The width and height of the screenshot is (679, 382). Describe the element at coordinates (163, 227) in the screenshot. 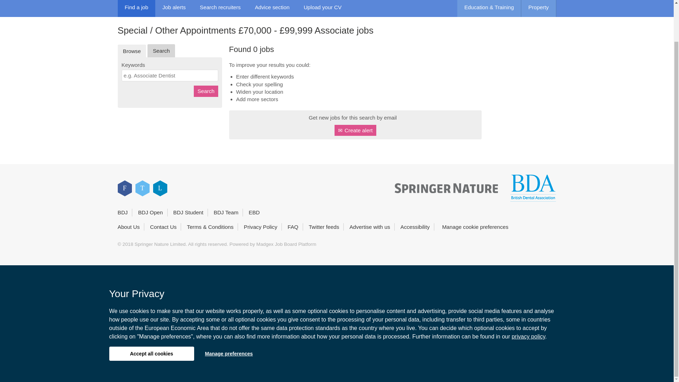

I see `Contact Us` at that location.